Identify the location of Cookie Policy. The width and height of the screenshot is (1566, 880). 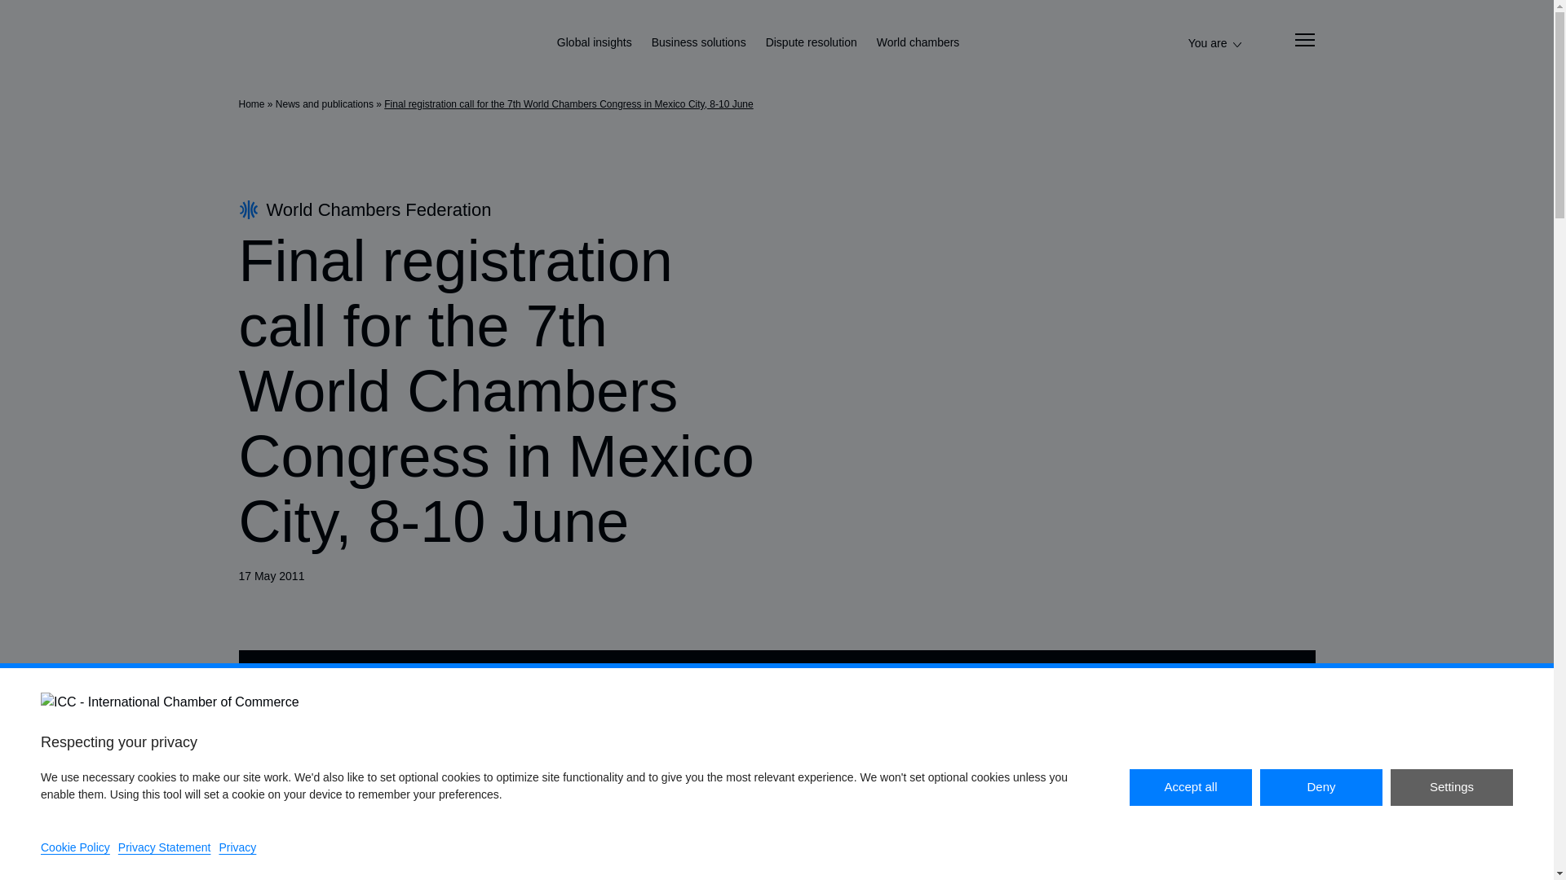
(75, 847).